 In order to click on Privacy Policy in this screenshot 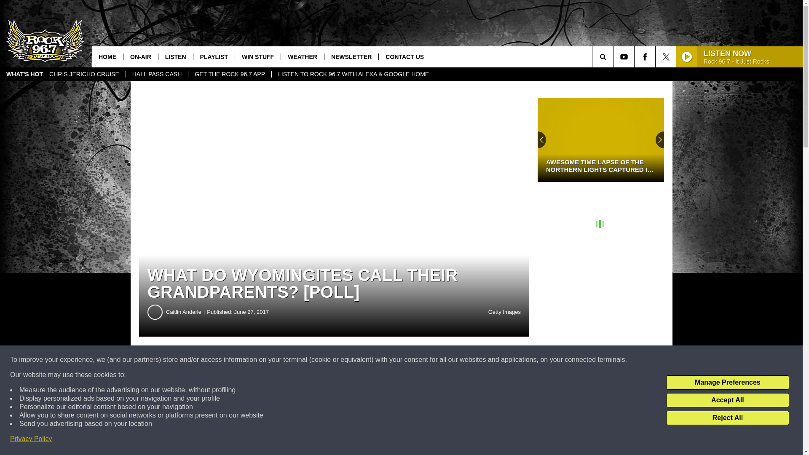, I will do `click(31, 439)`.